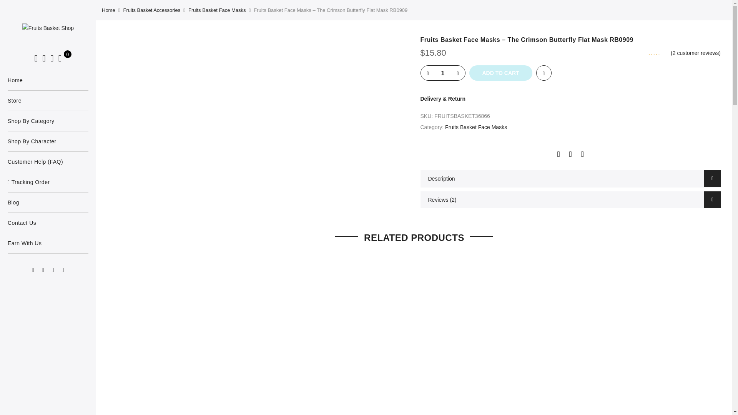  What do you see at coordinates (48, 121) in the screenshot?
I see `Shop By Category` at bounding box center [48, 121].